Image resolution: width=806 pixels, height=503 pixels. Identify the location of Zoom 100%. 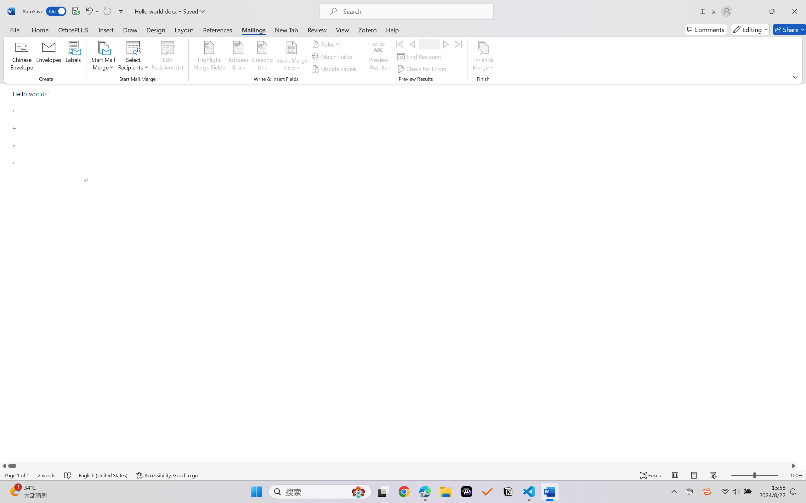
(796, 475).